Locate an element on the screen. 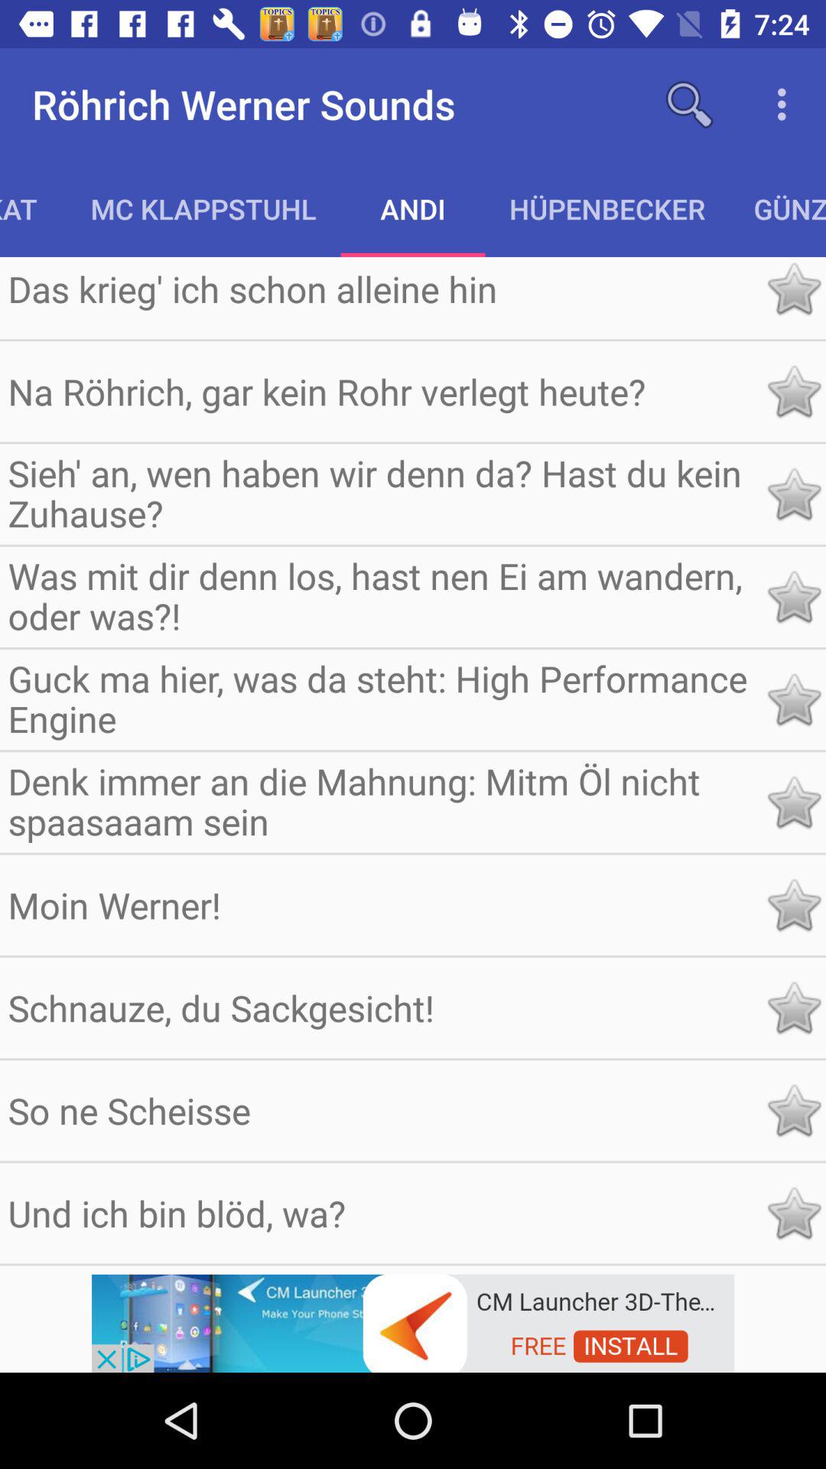  favorite is located at coordinates (794, 392).